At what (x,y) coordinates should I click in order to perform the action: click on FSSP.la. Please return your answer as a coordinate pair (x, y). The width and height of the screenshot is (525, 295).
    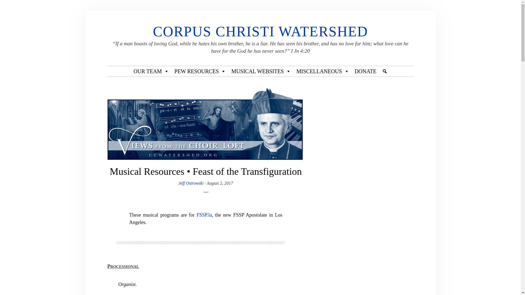
    Looking at the image, I should click on (204, 215).